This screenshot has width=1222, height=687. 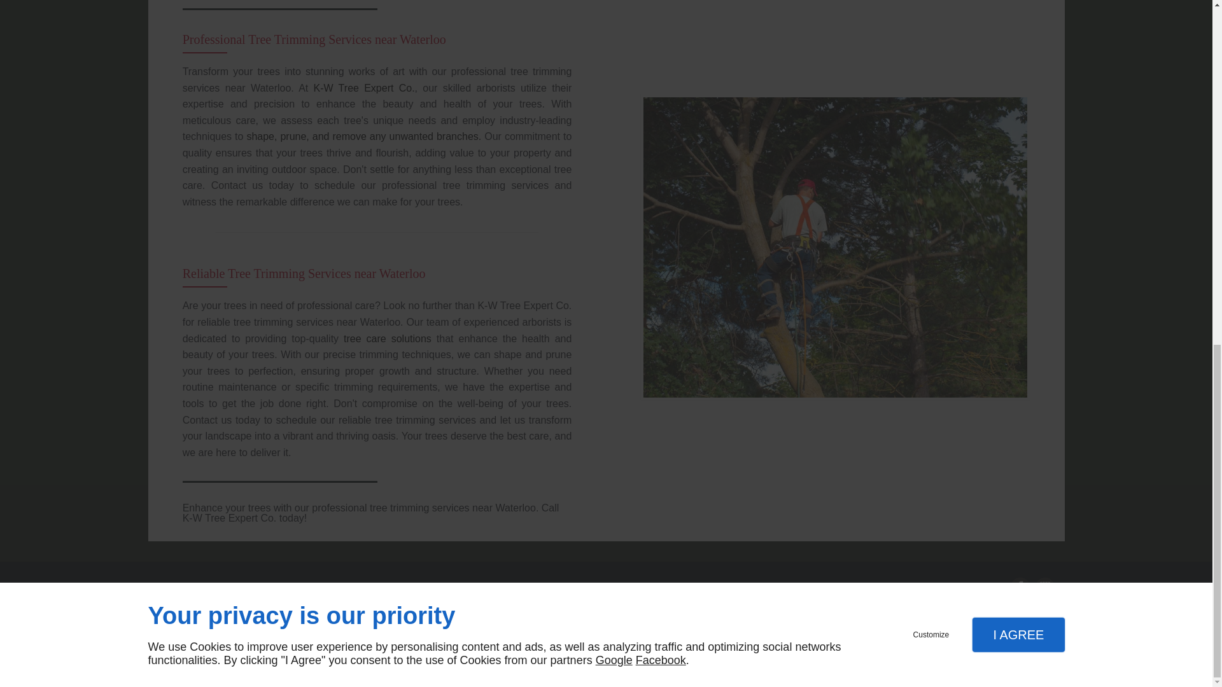 I want to click on Mybusiness, so click(x=1044, y=587).